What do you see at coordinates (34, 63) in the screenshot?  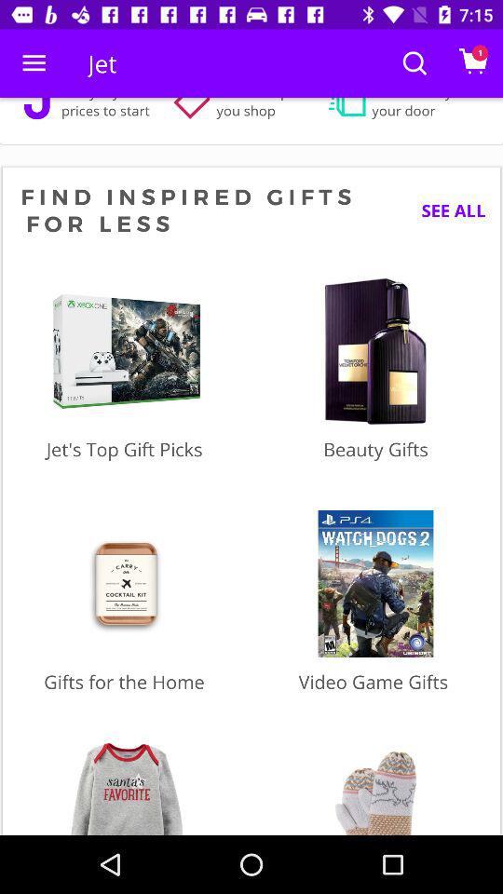 I see `turn on item next to the jet icon` at bounding box center [34, 63].